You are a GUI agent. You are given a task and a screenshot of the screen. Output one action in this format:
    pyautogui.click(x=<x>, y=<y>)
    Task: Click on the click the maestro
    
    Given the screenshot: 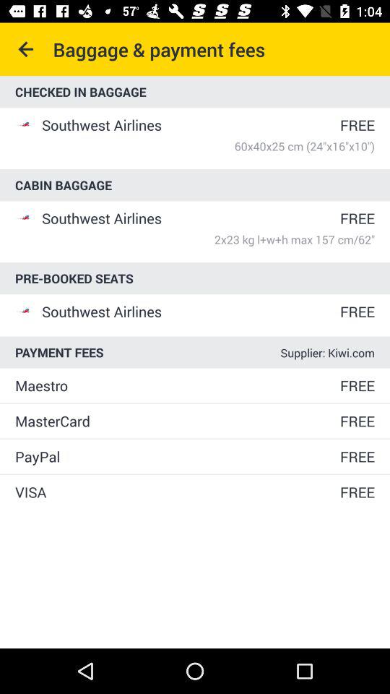 What is the action you would take?
    pyautogui.click(x=176, y=385)
    